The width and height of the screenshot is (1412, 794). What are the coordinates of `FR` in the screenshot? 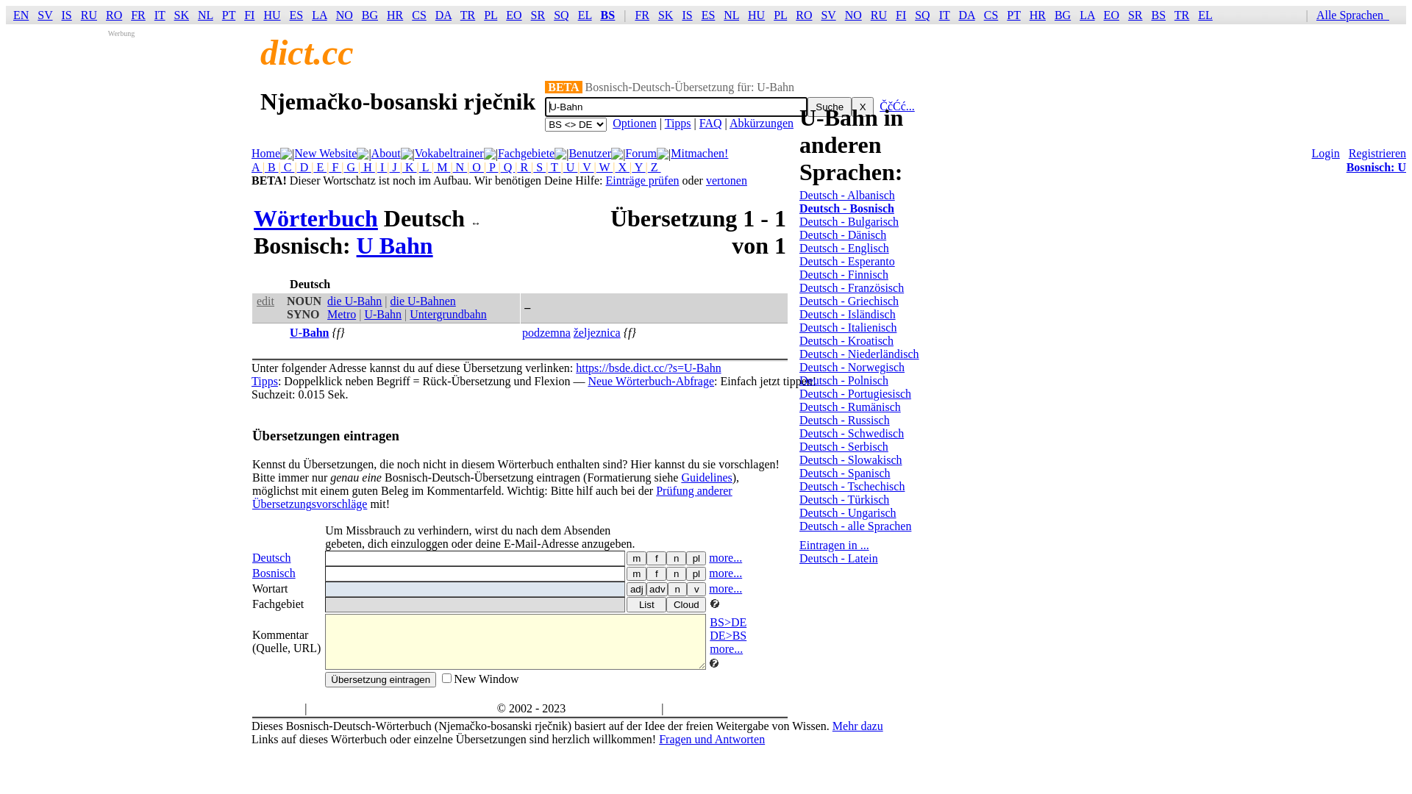 It's located at (642, 15).